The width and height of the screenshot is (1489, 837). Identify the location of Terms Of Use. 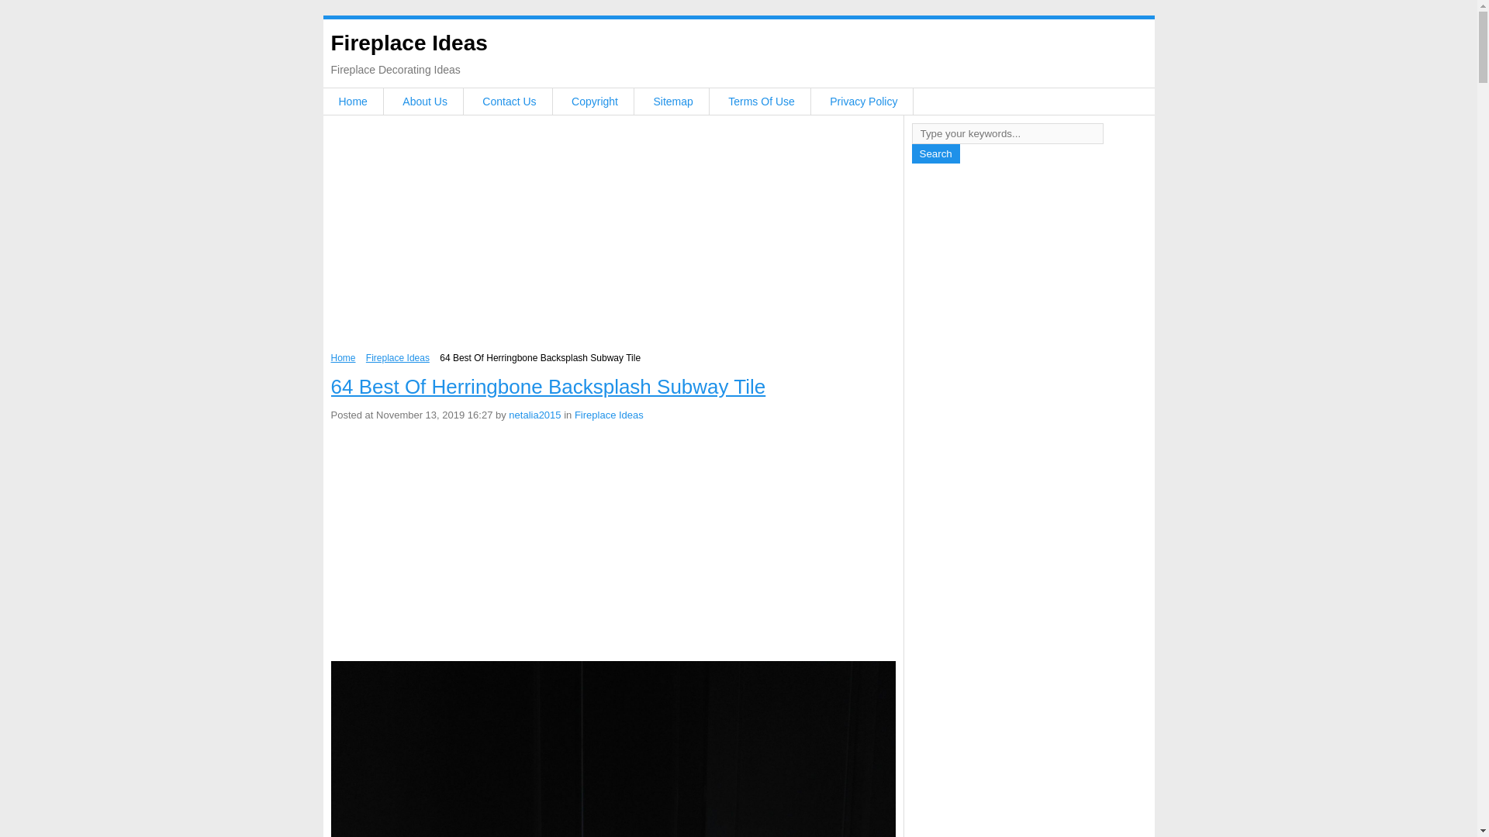
(762, 102).